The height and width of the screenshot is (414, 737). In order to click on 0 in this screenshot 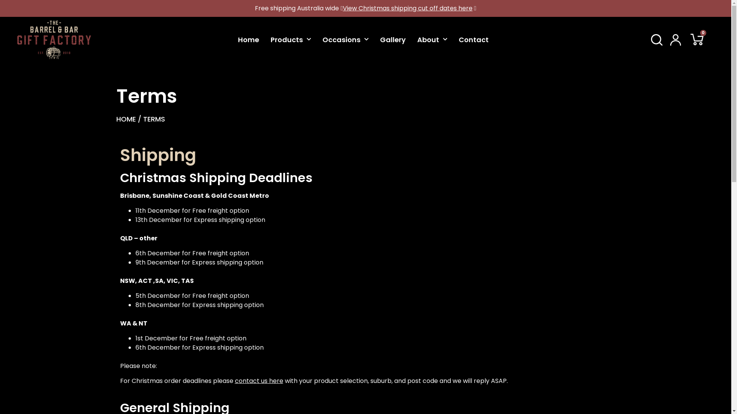, I will do `click(697, 40)`.